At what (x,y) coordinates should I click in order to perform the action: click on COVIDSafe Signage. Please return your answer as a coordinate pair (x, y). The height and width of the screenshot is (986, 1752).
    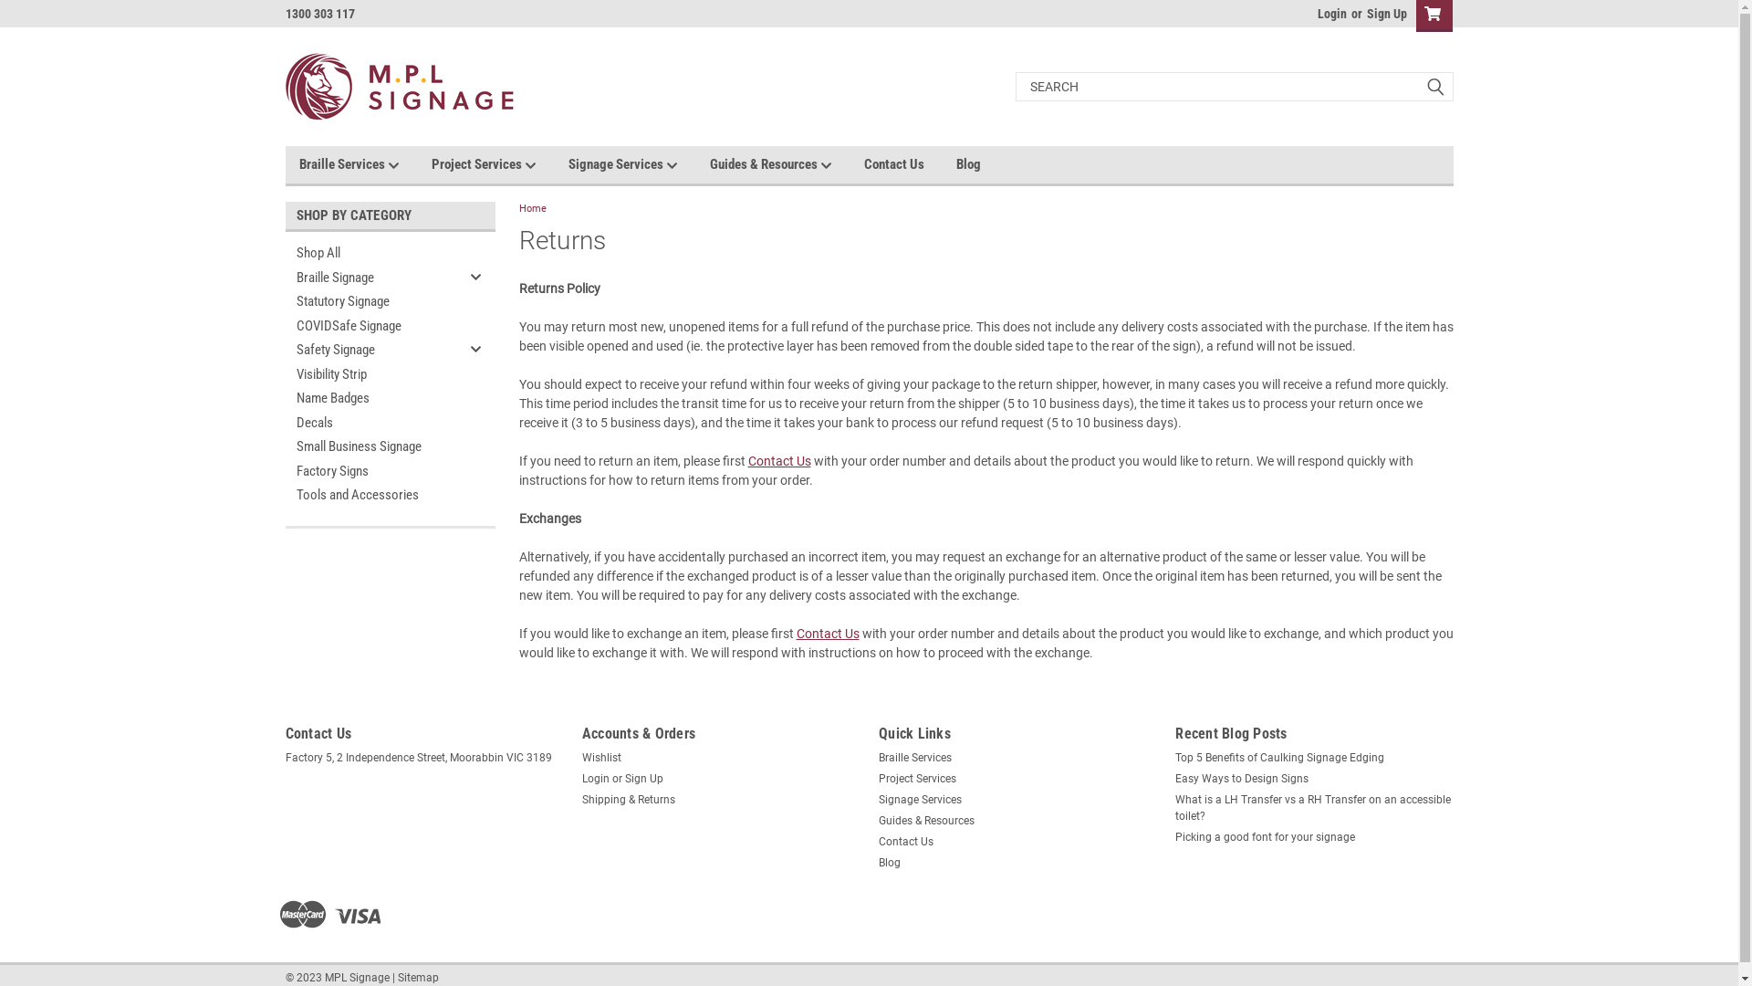
    Looking at the image, I should click on (374, 327).